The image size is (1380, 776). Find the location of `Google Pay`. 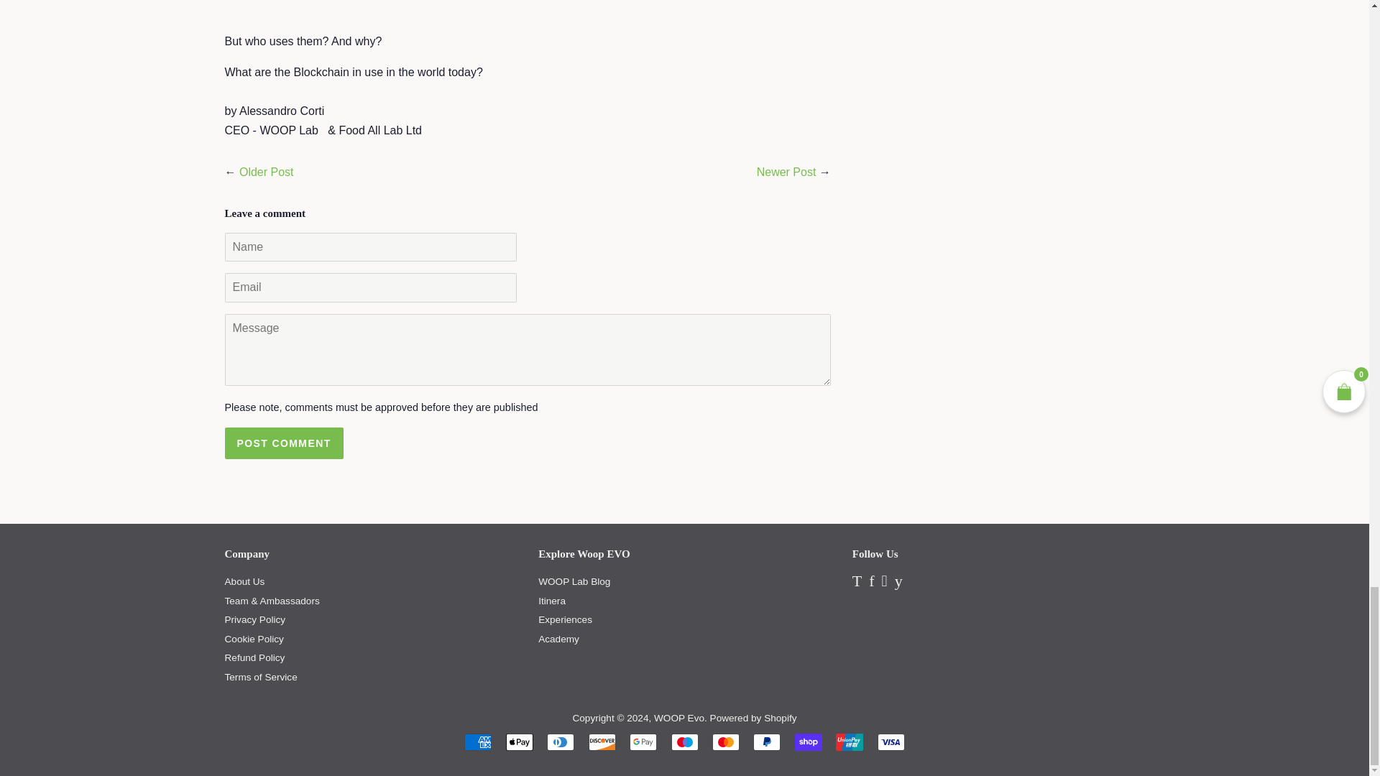

Google Pay is located at coordinates (643, 742).